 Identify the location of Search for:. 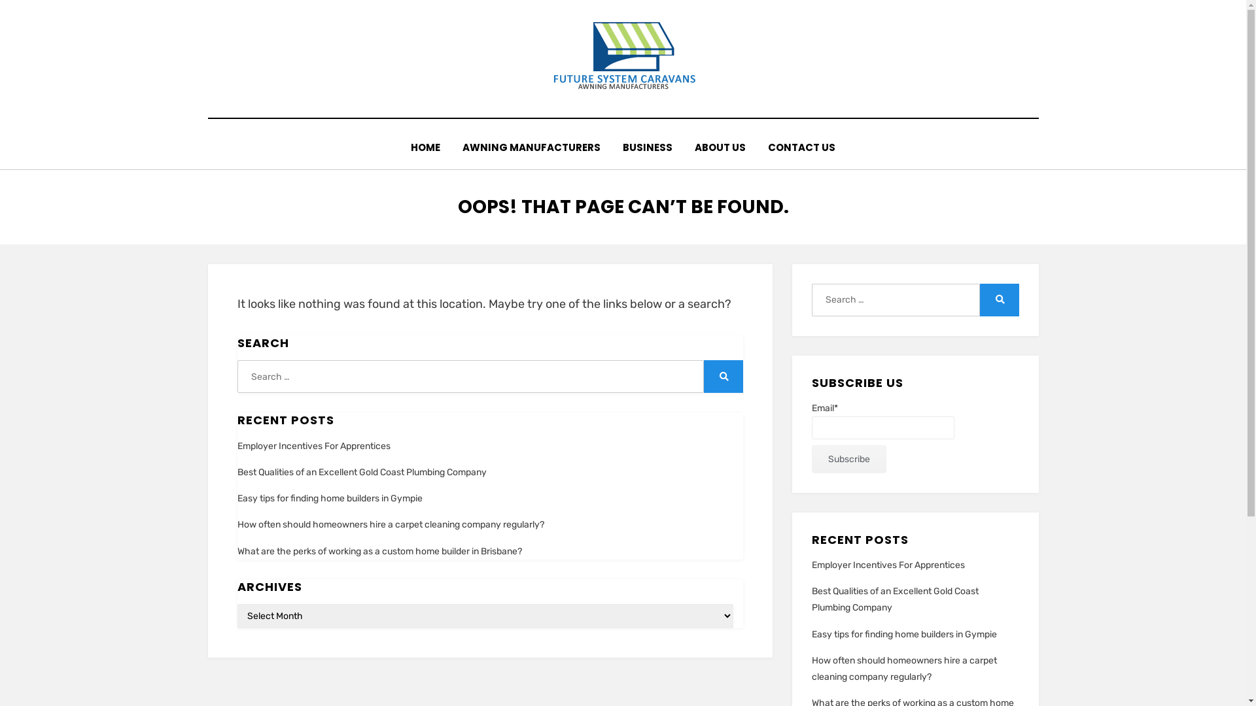
(896, 300).